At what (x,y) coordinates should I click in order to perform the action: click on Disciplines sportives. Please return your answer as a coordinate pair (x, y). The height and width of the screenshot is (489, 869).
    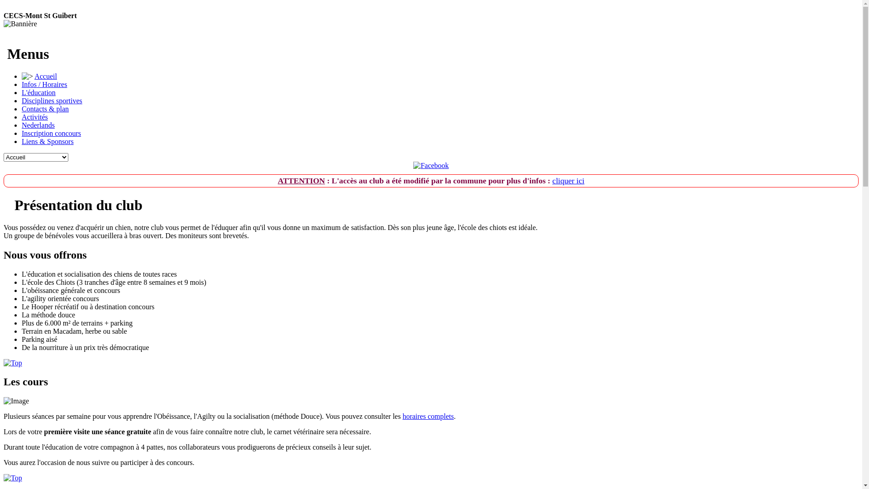
    Looking at the image, I should click on (52, 101).